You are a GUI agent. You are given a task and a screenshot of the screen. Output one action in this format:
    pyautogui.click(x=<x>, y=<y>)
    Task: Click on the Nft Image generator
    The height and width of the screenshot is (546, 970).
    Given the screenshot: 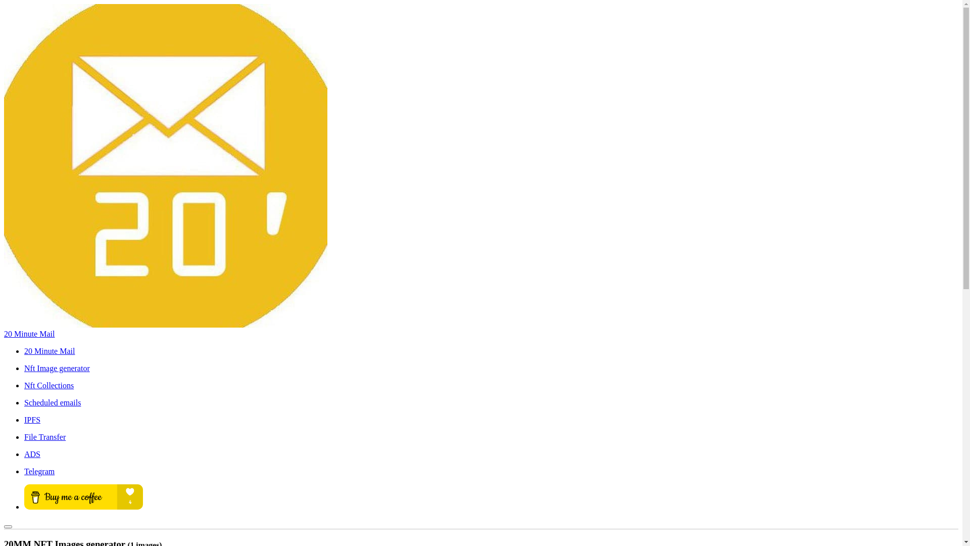 What is the action you would take?
    pyautogui.click(x=491, y=369)
    